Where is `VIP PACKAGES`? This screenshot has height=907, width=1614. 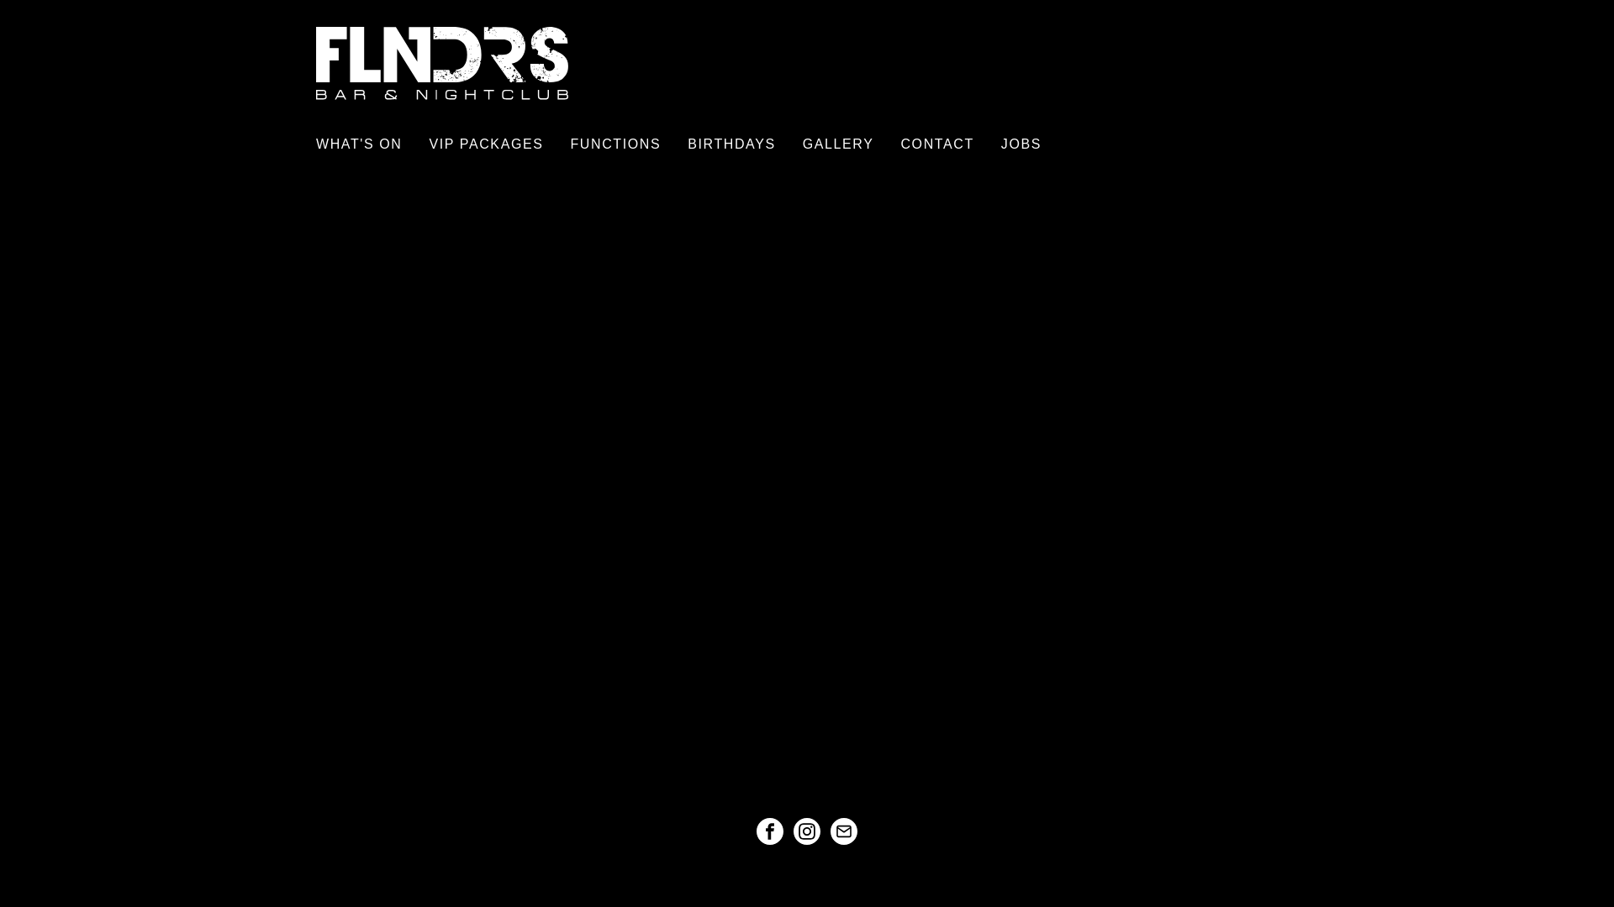 VIP PACKAGES is located at coordinates (486, 144).